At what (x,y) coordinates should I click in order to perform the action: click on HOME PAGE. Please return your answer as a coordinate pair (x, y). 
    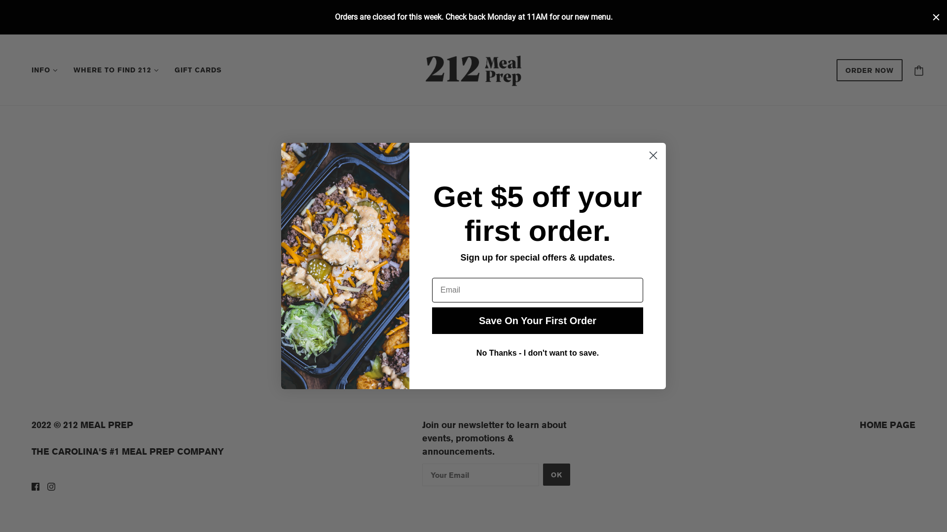
    Looking at the image, I should click on (888, 424).